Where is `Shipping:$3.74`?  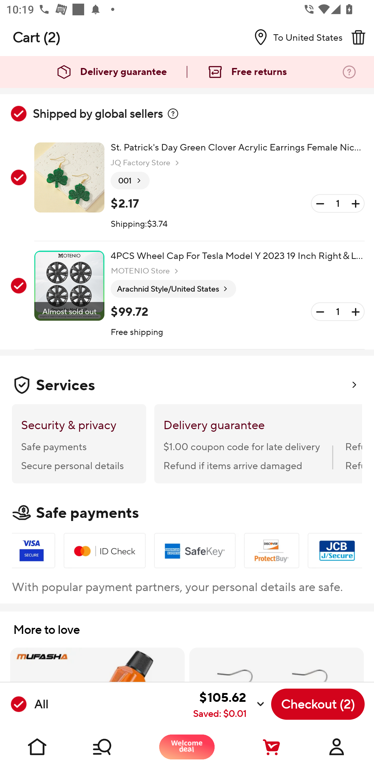 Shipping:$3.74 is located at coordinates (139, 224).